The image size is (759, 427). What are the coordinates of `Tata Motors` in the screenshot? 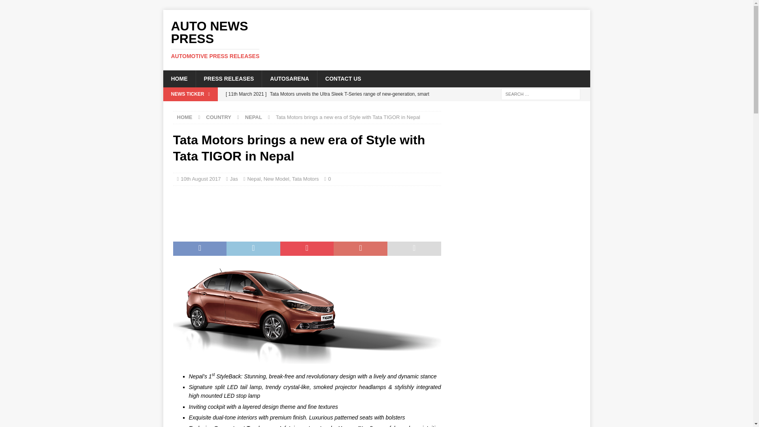 It's located at (289, 79).